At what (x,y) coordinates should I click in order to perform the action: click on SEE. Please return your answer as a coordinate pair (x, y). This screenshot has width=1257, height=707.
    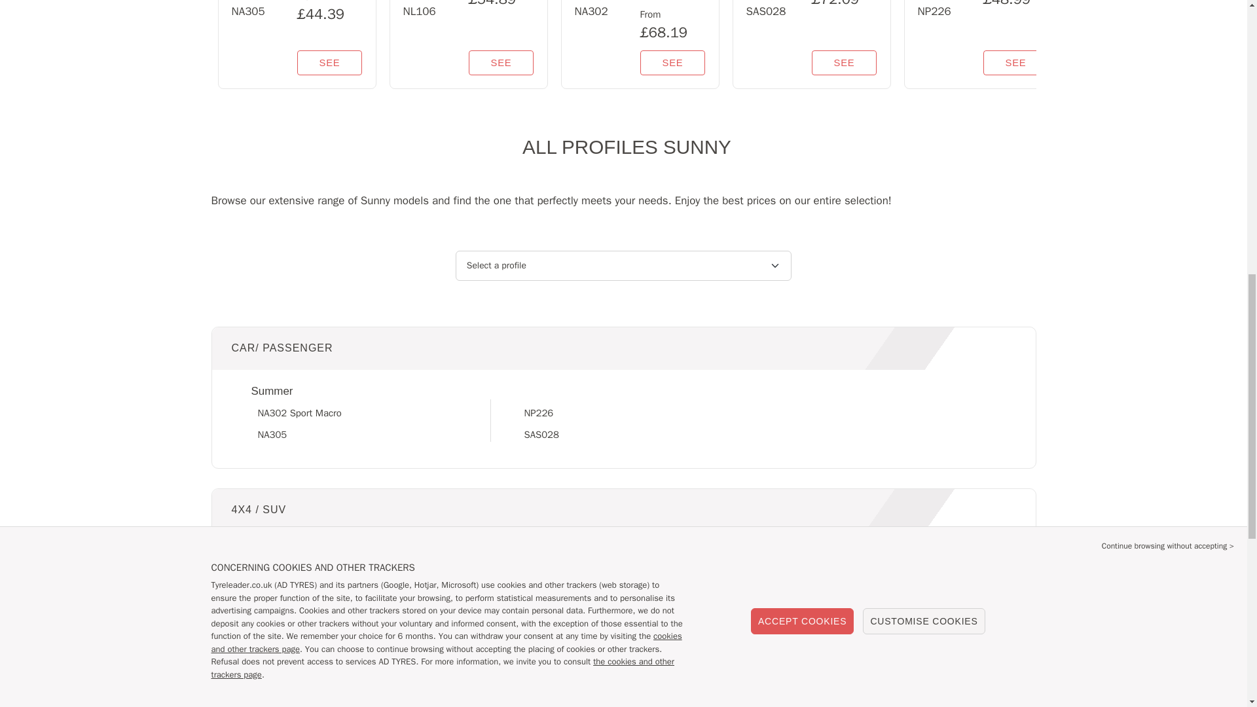
    Looking at the image, I should click on (845, 62).